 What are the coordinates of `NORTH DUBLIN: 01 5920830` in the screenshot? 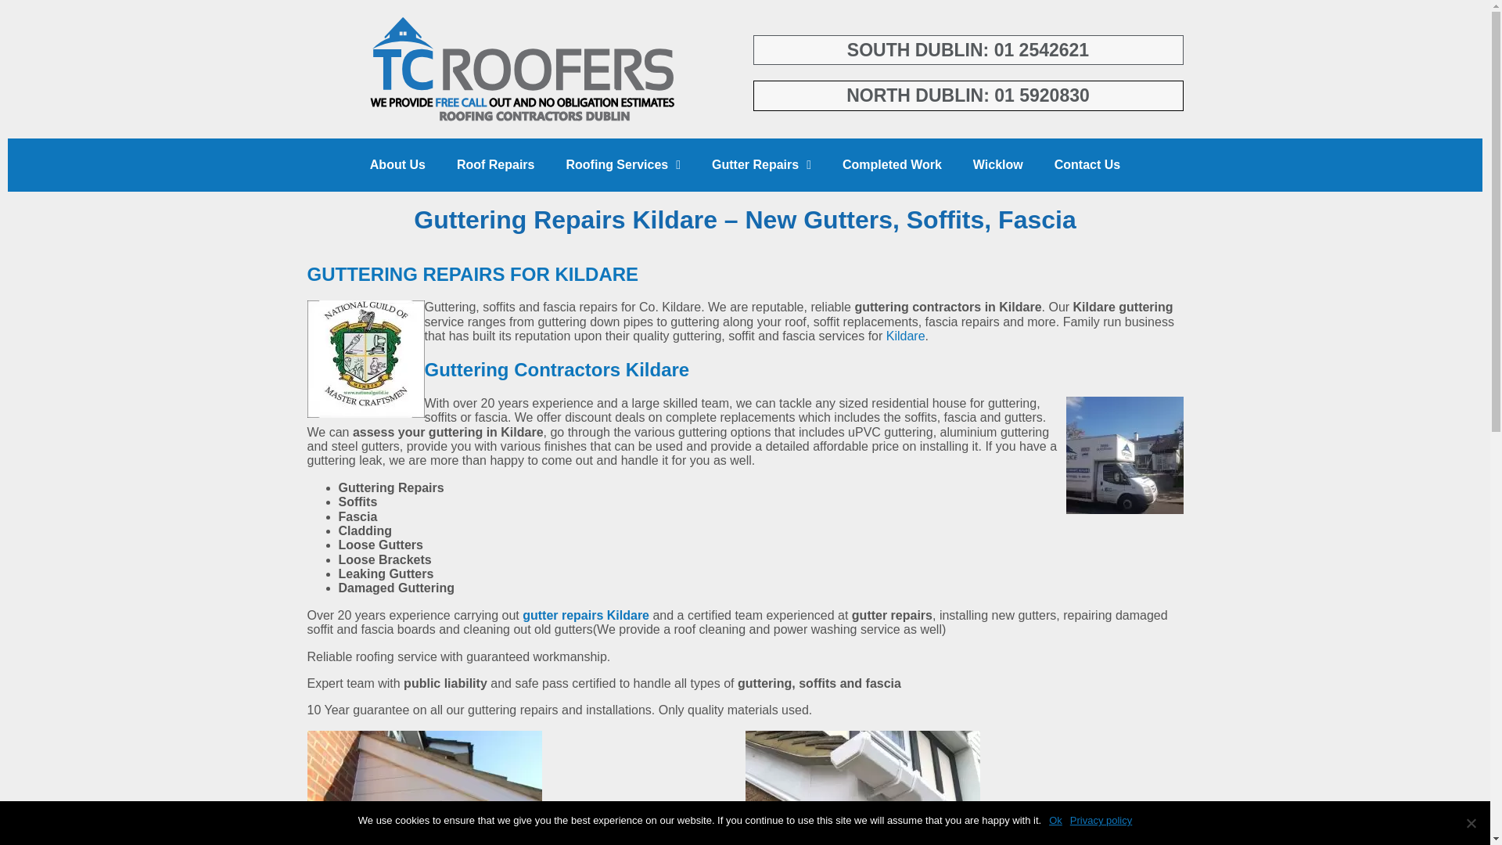 It's located at (968, 95).